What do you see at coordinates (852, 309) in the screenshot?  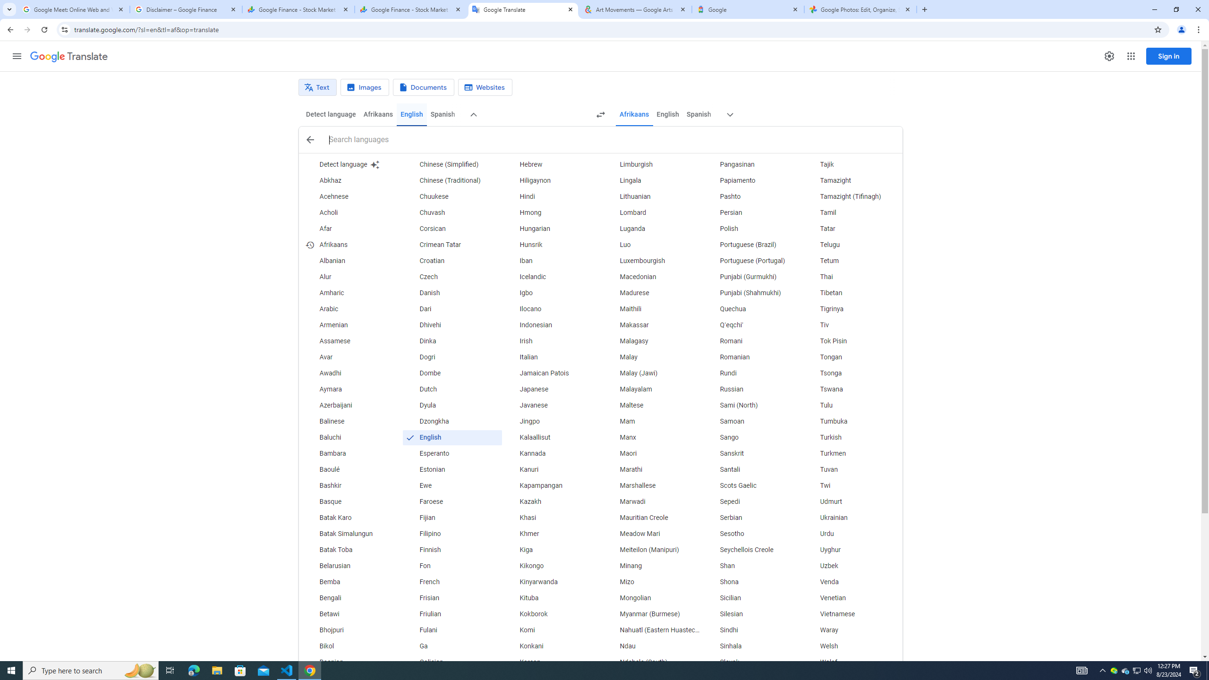 I see `Tigrinya` at bounding box center [852, 309].